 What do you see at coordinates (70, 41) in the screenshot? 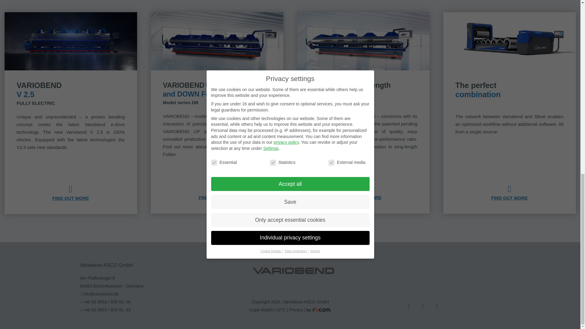
I see `Variobend V 2.5` at bounding box center [70, 41].